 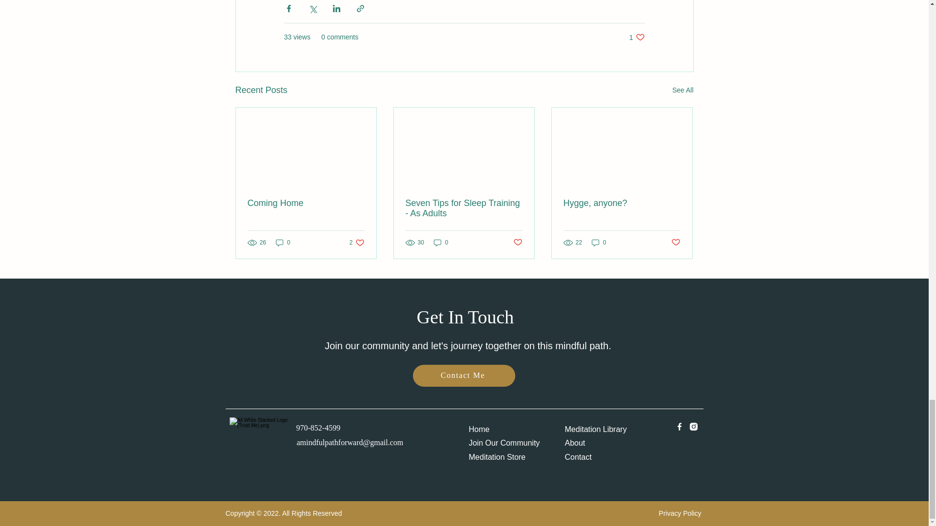 I want to click on 0, so click(x=464, y=375).